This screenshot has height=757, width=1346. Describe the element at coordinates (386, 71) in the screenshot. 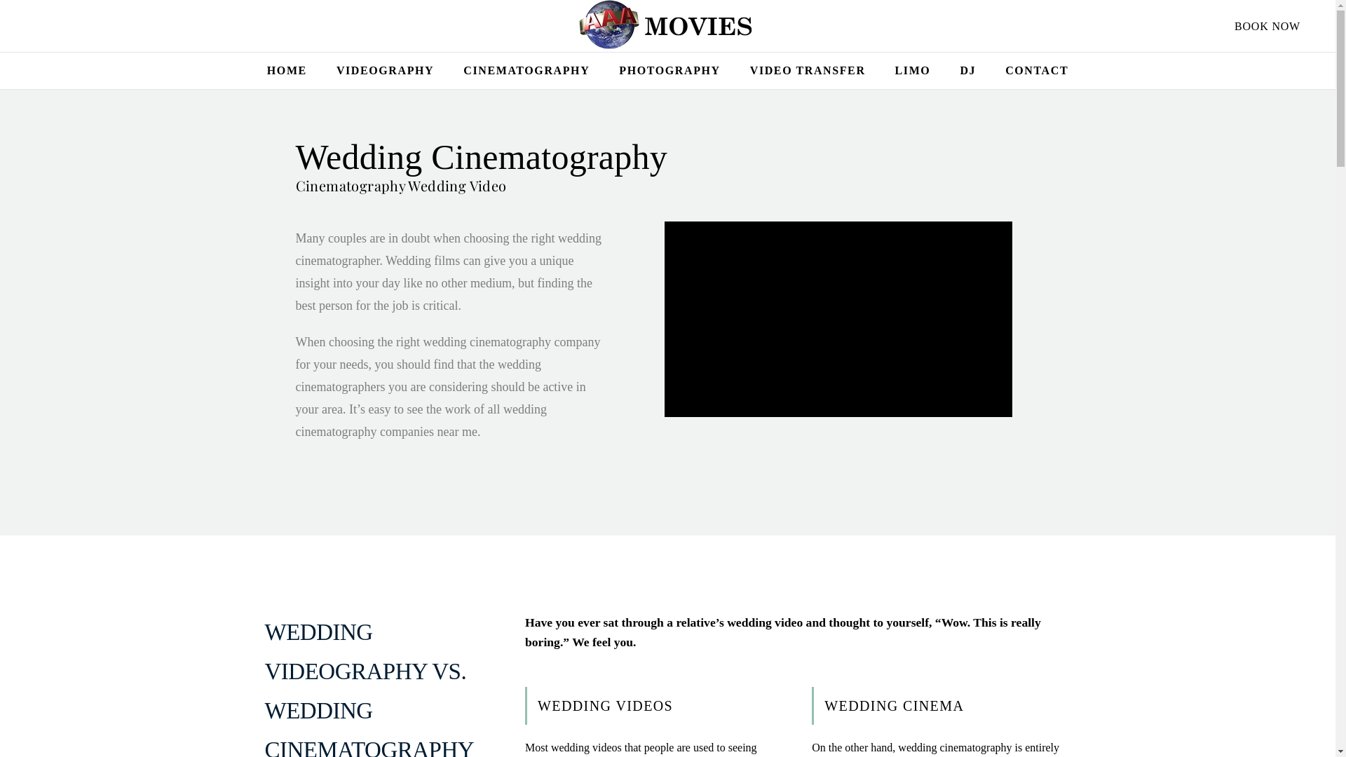

I see `VIDEOGRAPHY` at that location.